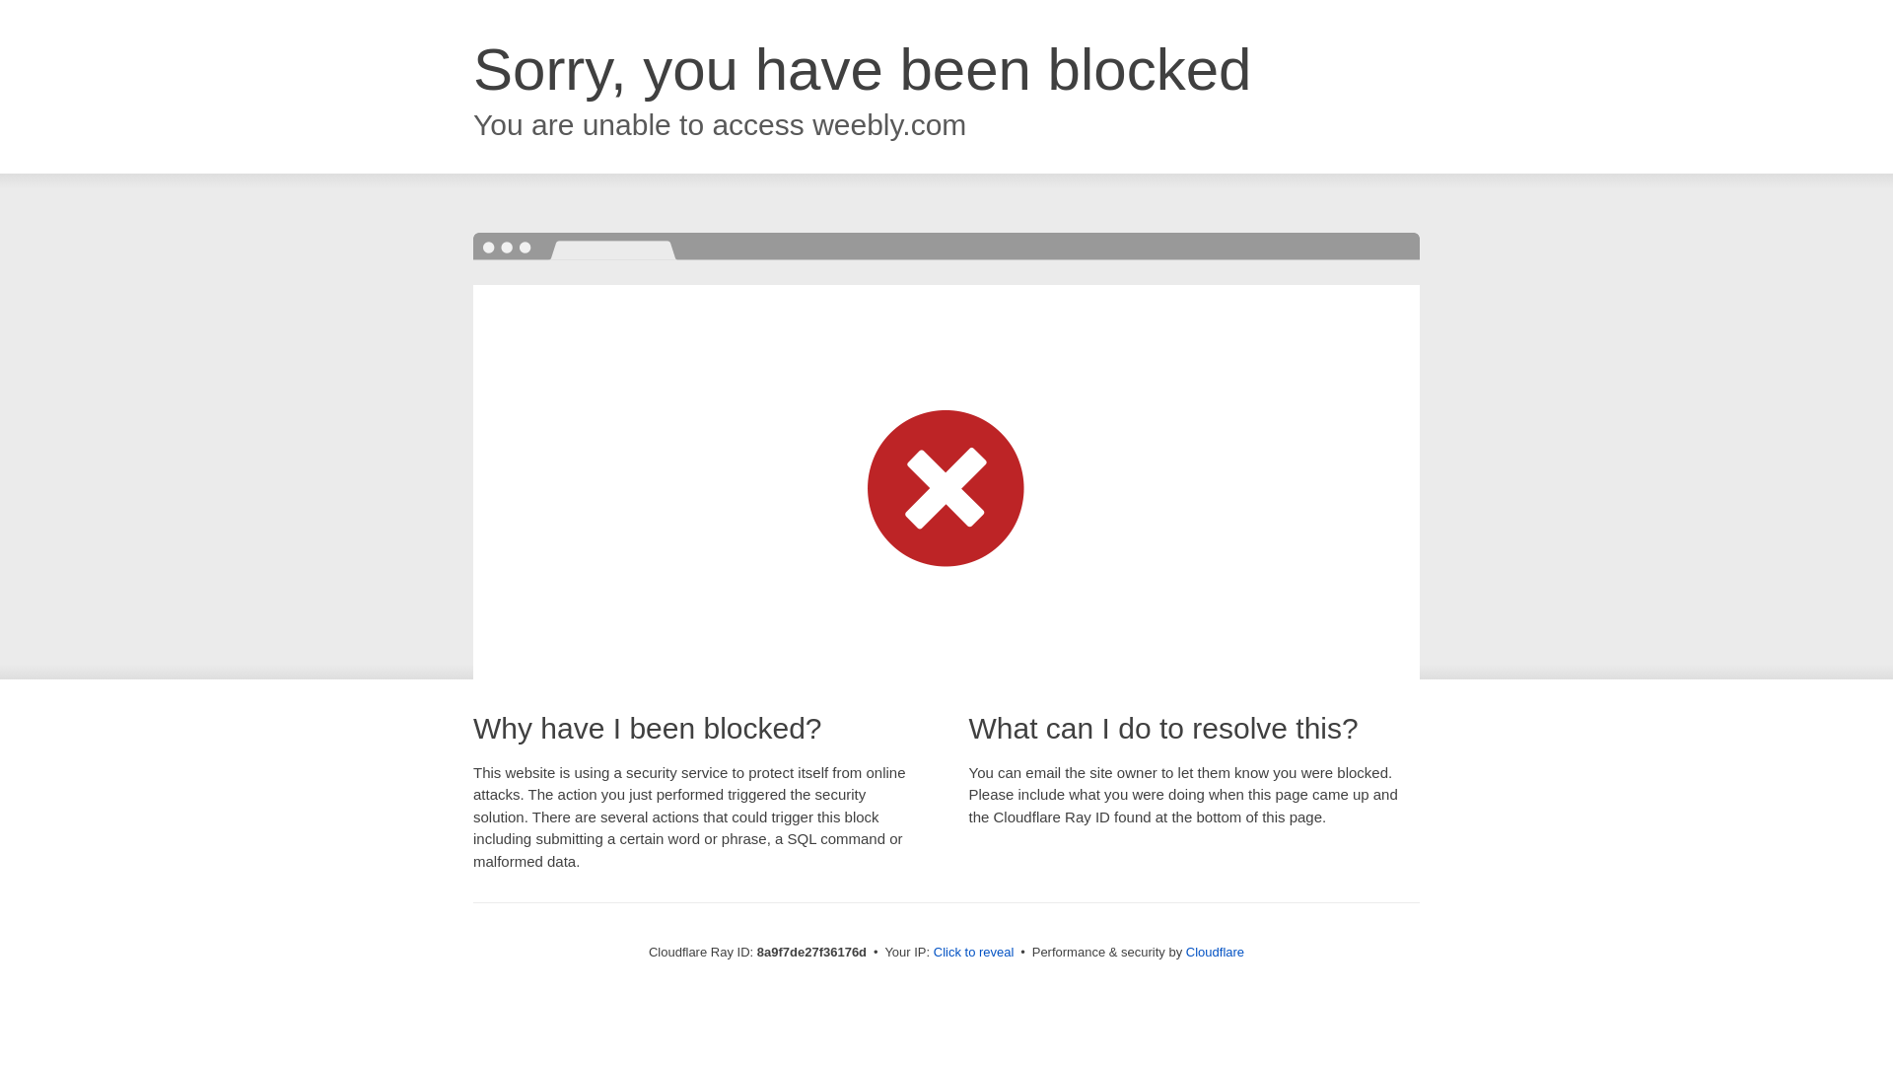 The height and width of the screenshot is (1065, 1893). Describe the element at coordinates (974, 953) in the screenshot. I see `Click to reveal` at that location.